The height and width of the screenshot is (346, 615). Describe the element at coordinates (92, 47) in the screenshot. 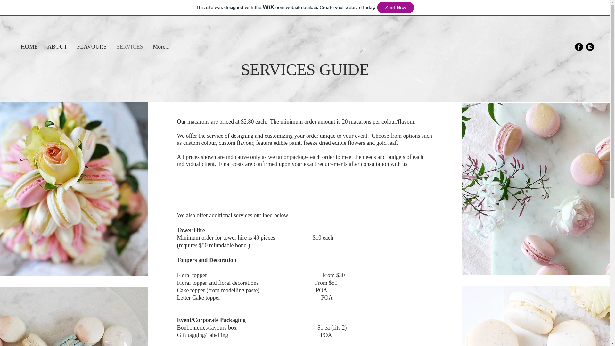

I see `FLAVOURS` at that location.